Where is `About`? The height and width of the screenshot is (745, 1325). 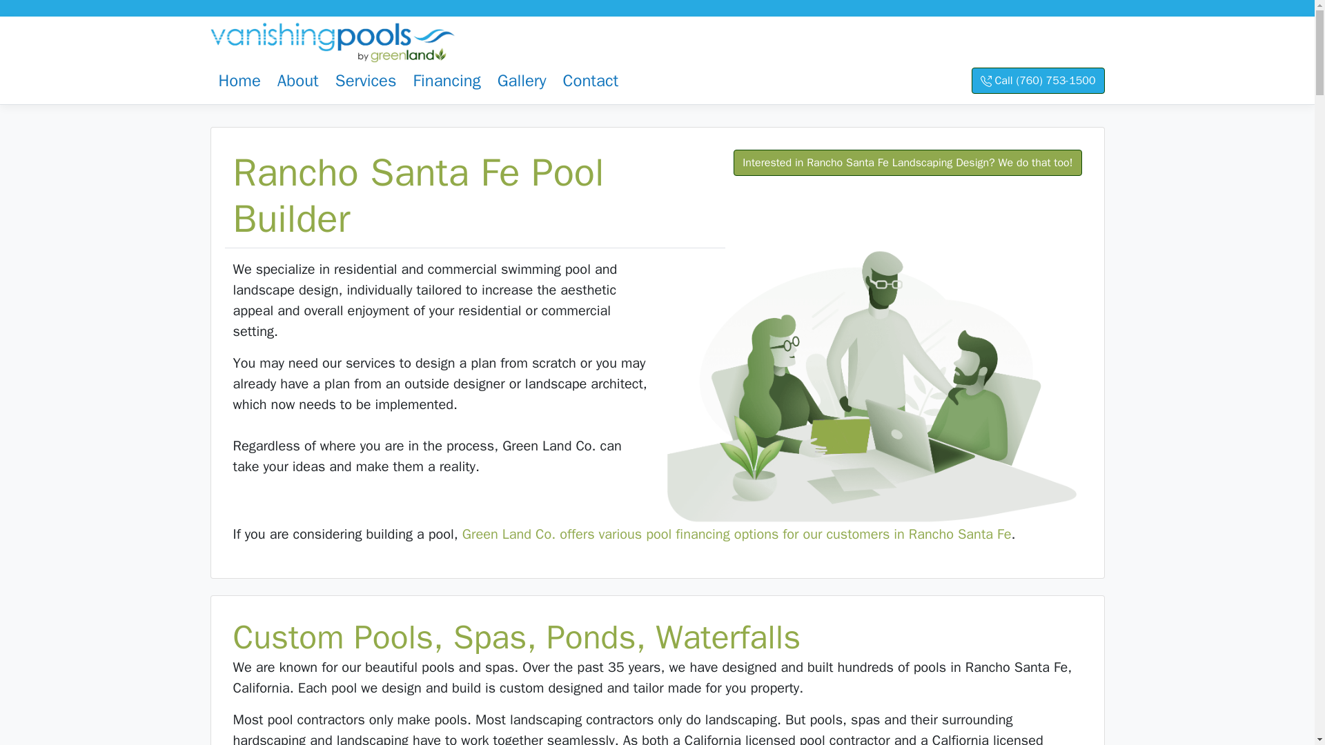
About is located at coordinates (298, 80).